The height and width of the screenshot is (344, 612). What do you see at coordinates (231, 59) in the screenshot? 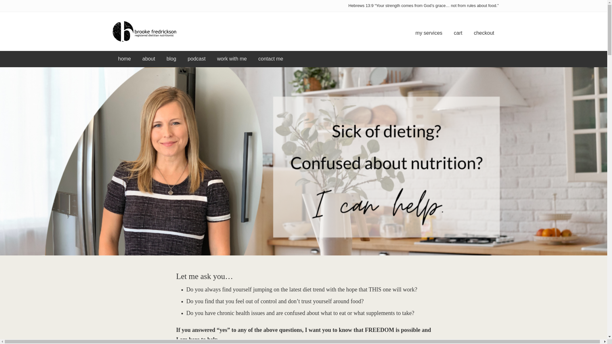
I see `work with me` at bounding box center [231, 59].